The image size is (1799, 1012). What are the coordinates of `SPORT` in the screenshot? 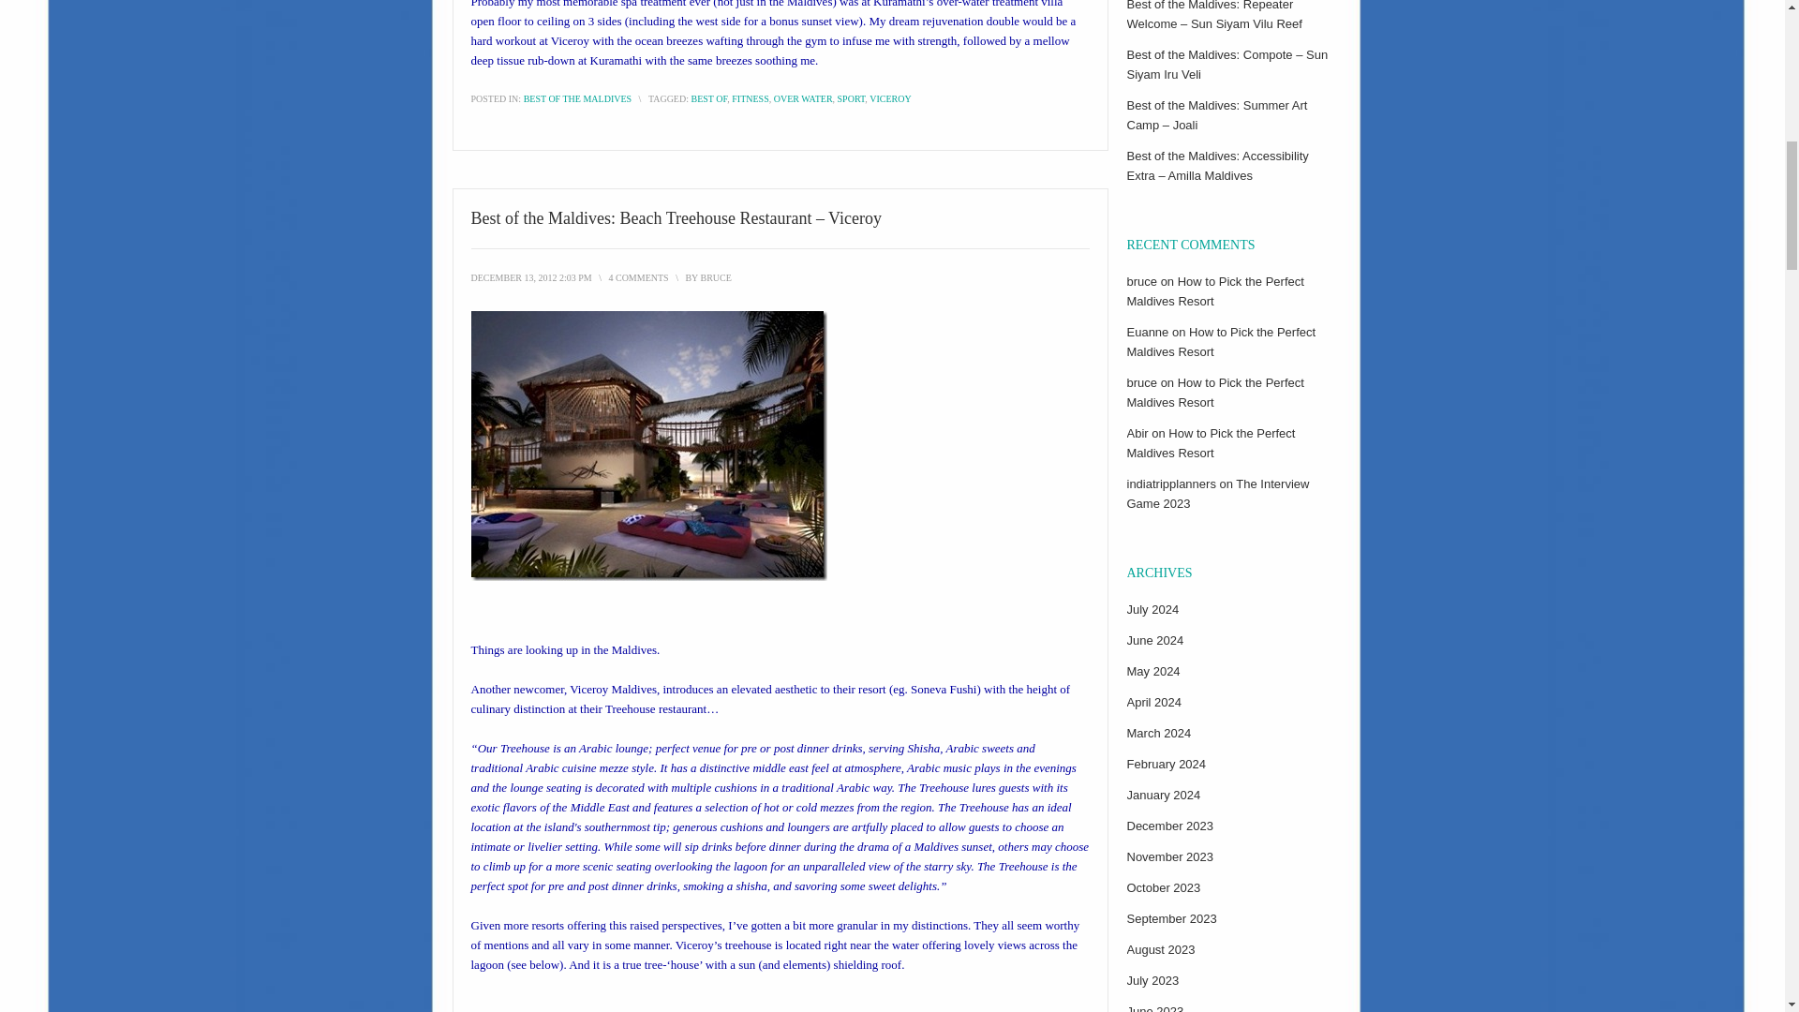 It's located at (851, 99).